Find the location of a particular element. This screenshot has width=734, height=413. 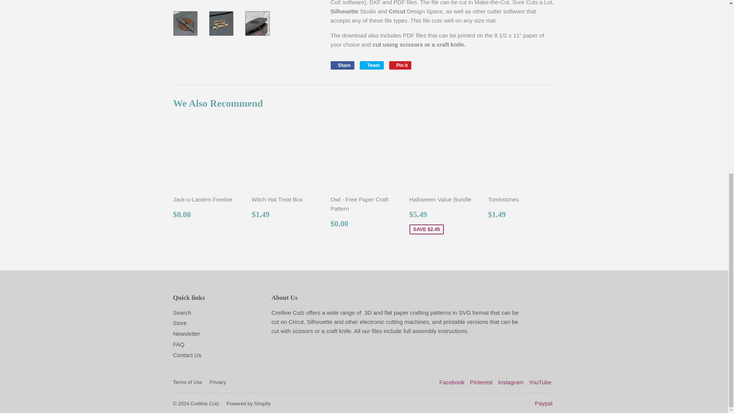

Cre8ive Cutz on Facebook is located at coordinates (452, 382).